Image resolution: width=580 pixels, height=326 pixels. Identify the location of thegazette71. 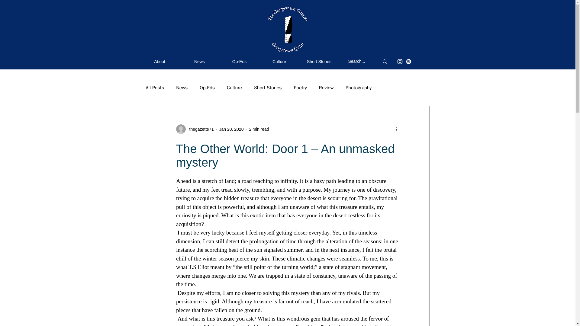
(199, 129).